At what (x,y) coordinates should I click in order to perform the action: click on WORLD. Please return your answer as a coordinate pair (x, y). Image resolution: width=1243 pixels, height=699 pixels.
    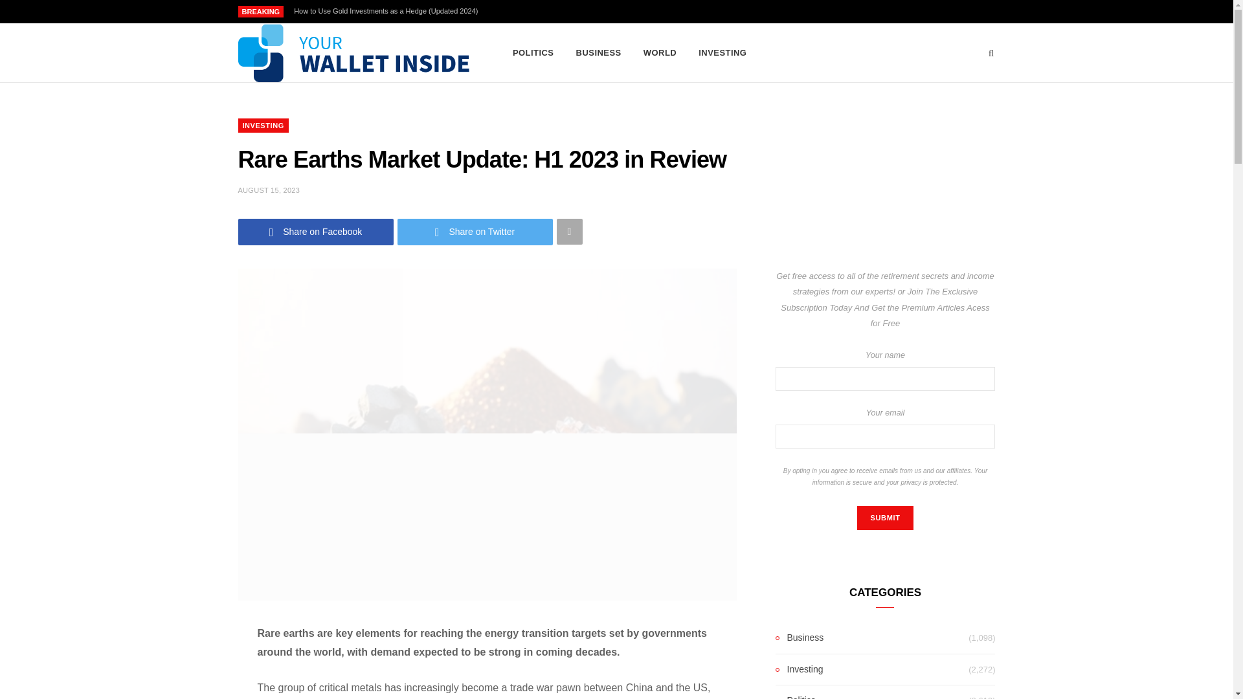
    Looking at the image, I should click on (660, 53).